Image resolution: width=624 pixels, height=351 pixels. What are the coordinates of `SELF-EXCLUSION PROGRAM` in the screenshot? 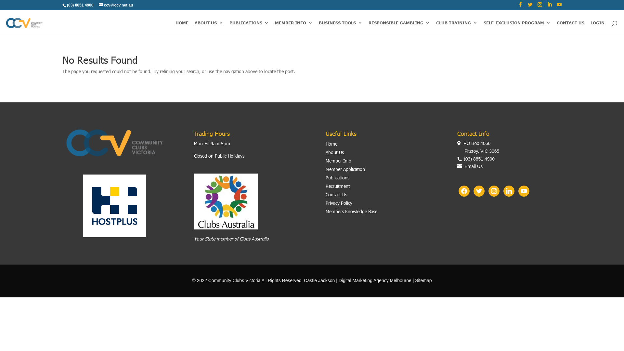 It's located at (517, 28).